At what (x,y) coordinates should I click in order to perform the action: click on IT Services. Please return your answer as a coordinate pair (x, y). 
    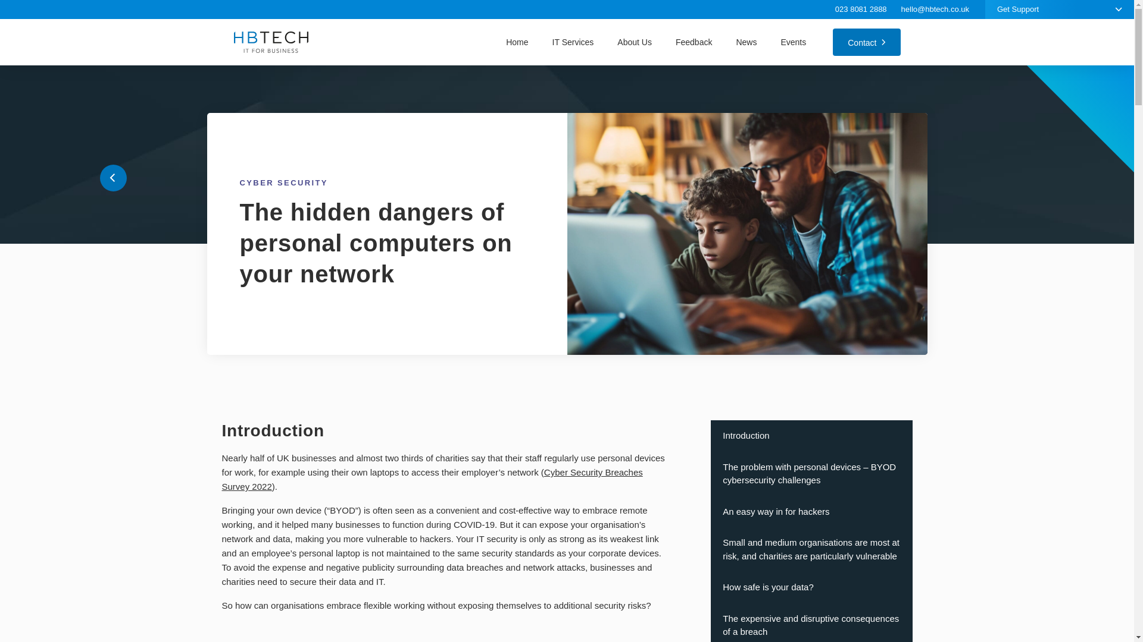
    Looking at the image, I should click on (573, 42).